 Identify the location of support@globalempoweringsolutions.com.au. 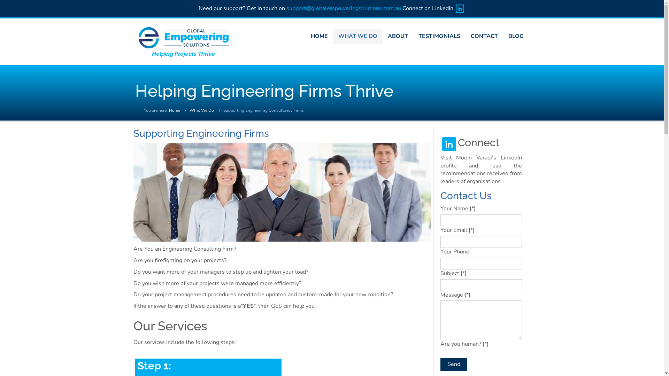
(344, 8).